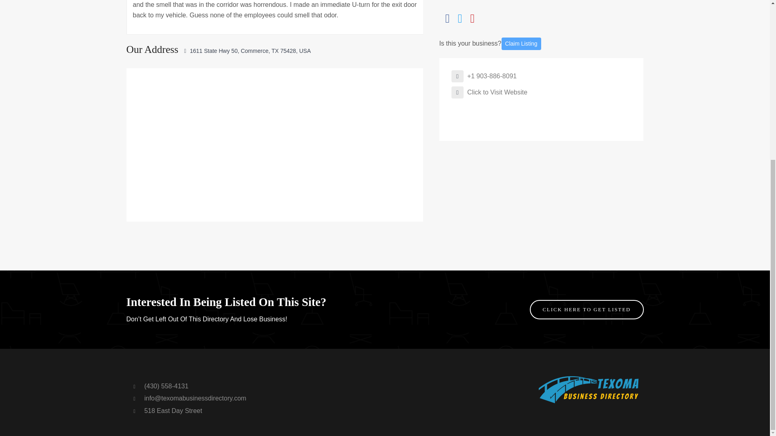 This screenshot has width=776, height=436. I want to click on Claim Listing, so click(521, 44).